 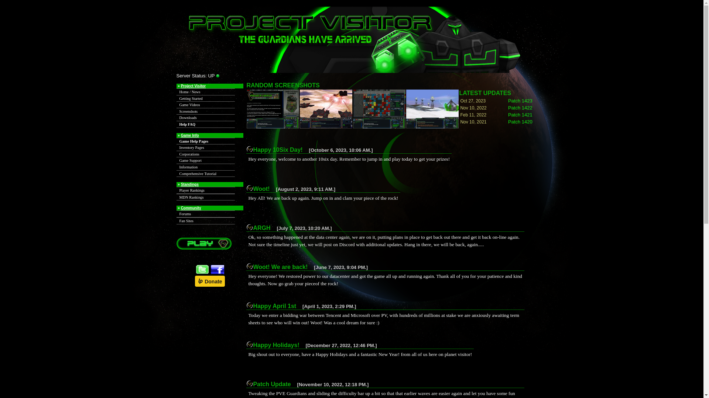 What do you see at coordinates (210, 281) in the screenshot?
I see `Donate` at bounding box center [210, 281].